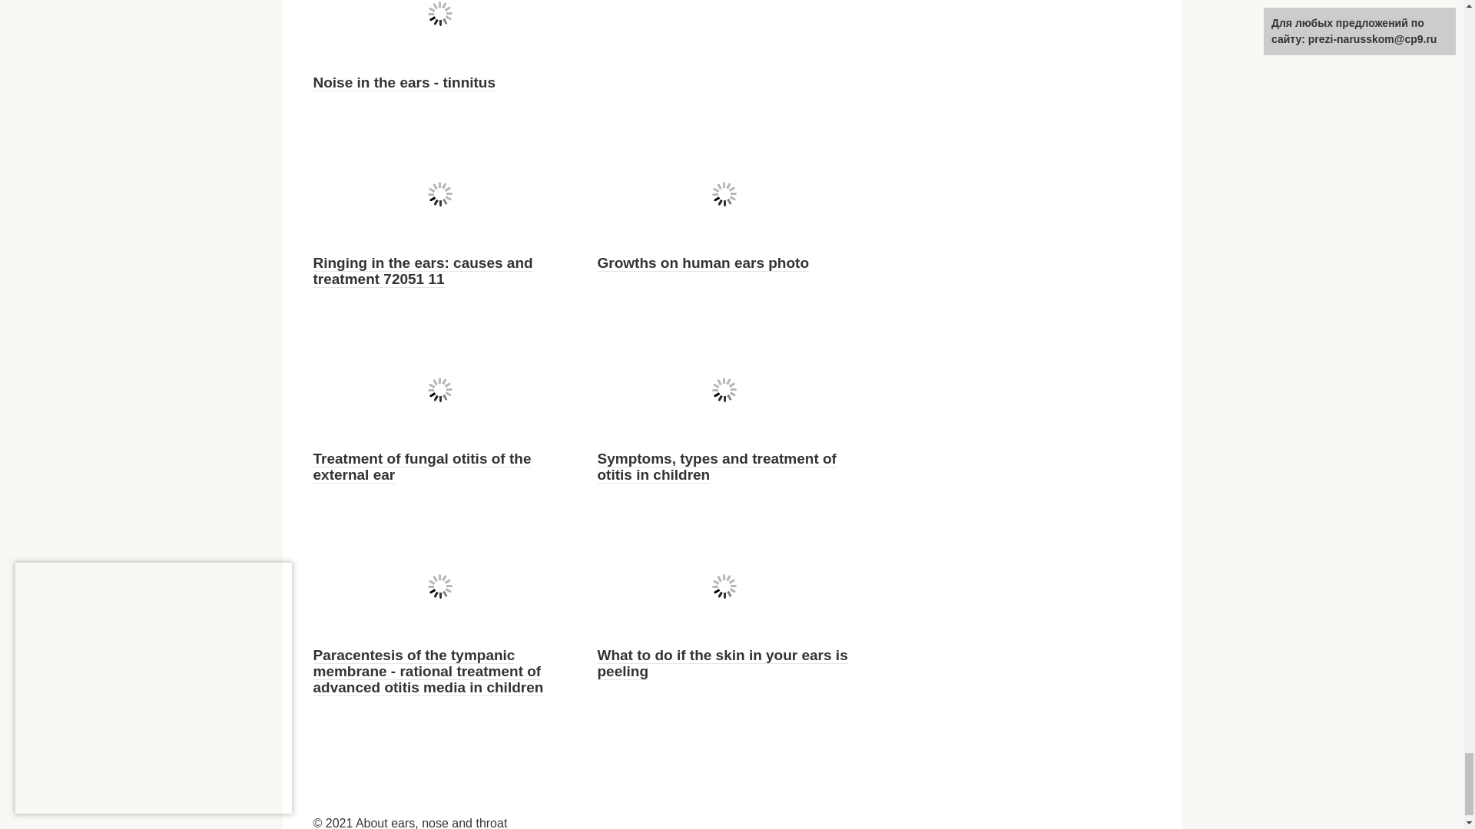  Describe the element at coordinates (704, 263) in the screenshot. I see `Growths on human ears photo` at that location.